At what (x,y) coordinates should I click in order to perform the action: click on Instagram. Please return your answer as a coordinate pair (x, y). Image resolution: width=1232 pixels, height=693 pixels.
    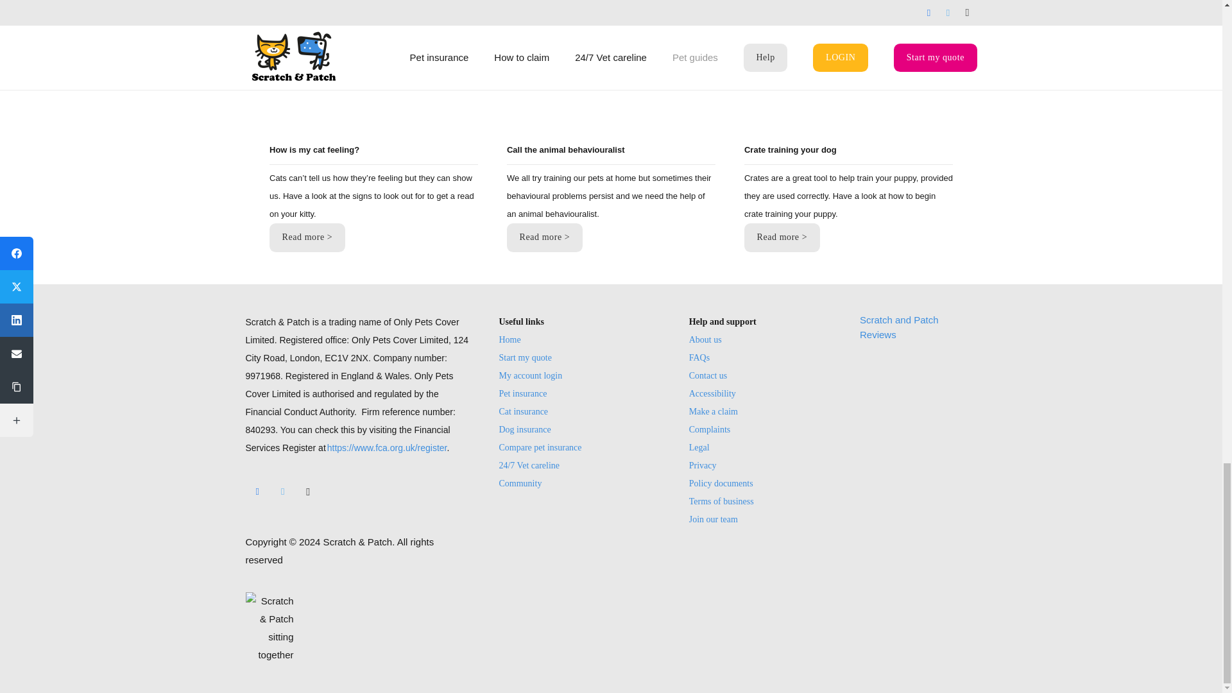
    Looking at the image, I should click on (308, 492).